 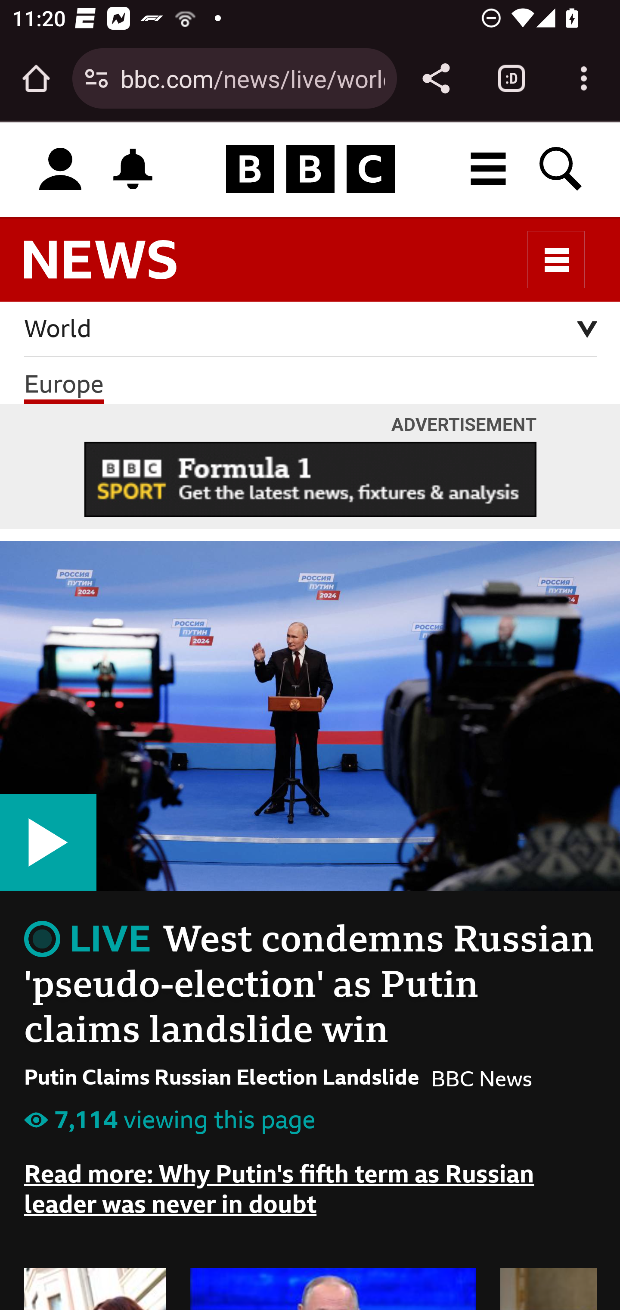 I want to click on Search BBC, so click(x=561, y=169).